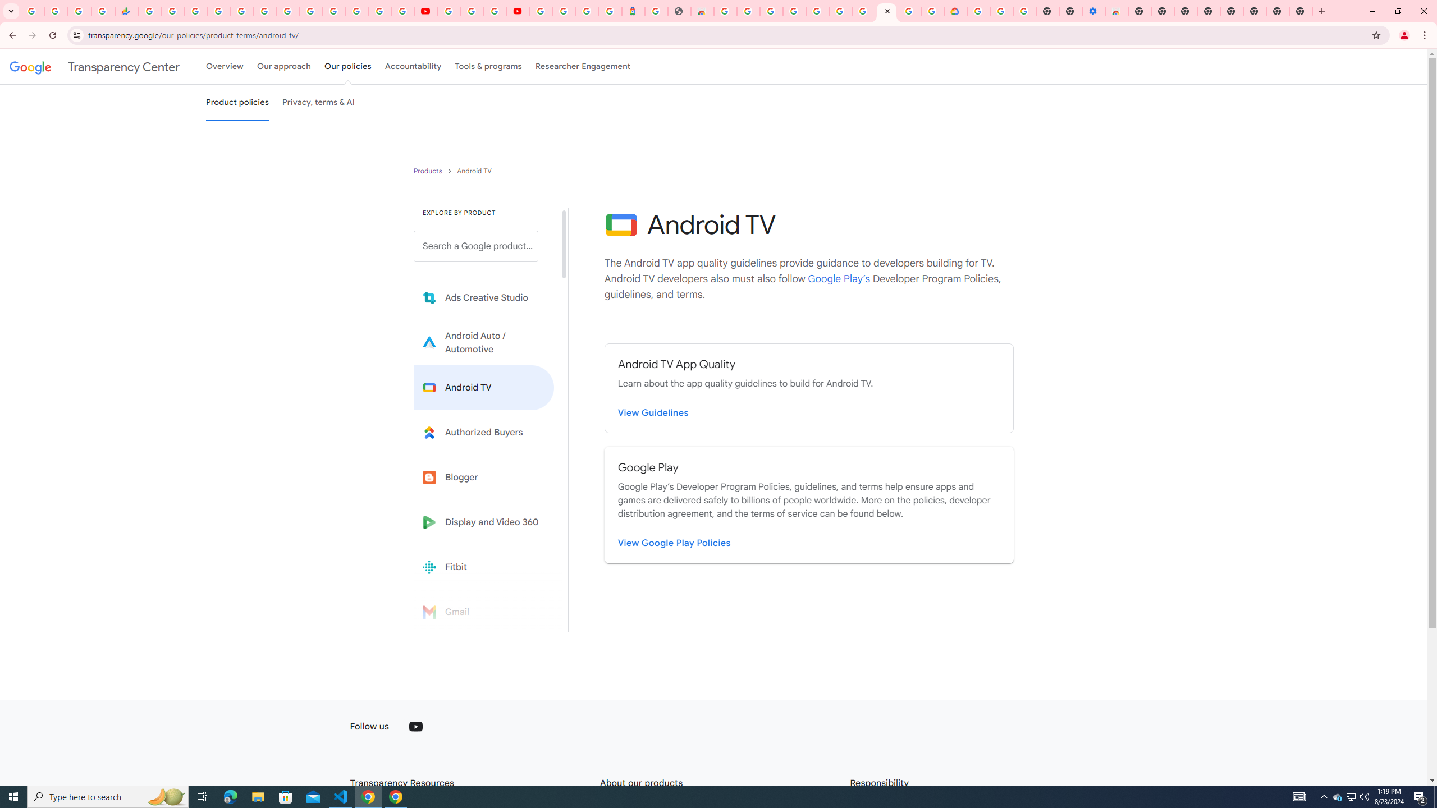 The image size is (1437, 808). Describe the element at coordinates (495, 11) in the screenshot. I see `Create your Google Account` at that location.